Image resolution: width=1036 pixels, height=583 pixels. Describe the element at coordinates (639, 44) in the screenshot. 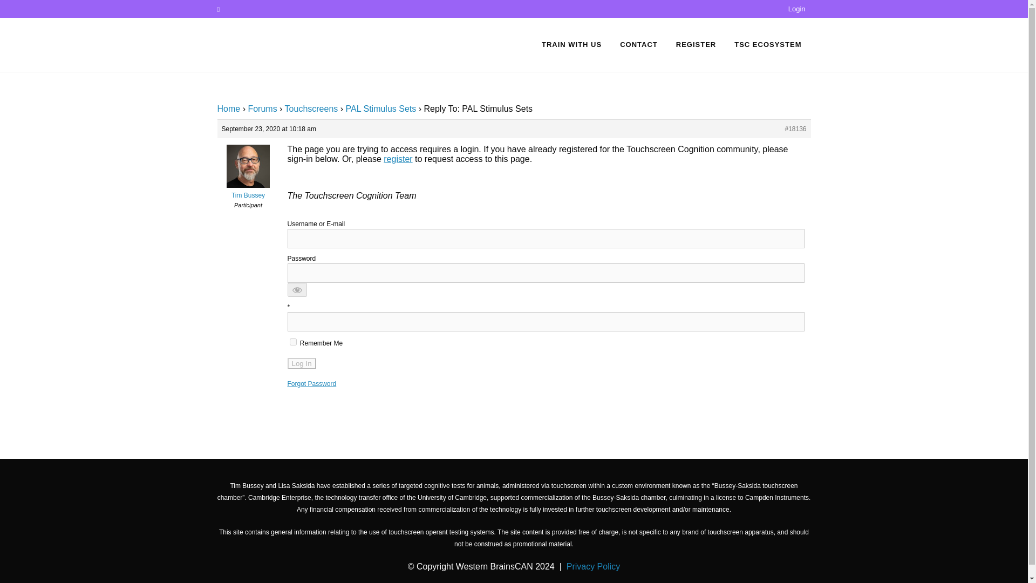

I see `CONTACT` at that location.